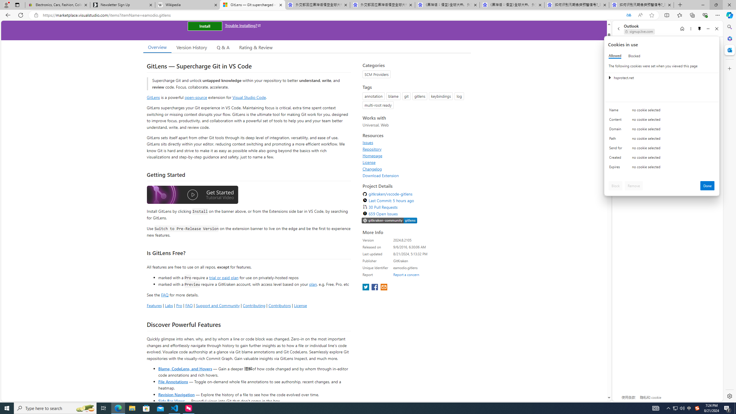 Image resolution: width=736 pixels, height=414 pixels. I want to click on Name, so click(617, 111).